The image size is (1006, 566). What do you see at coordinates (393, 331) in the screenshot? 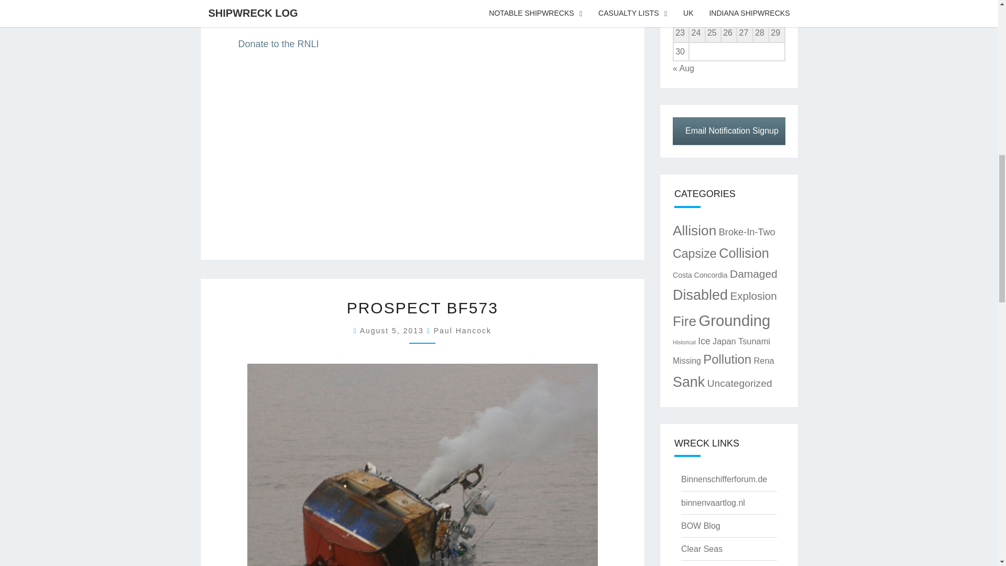
I see `5:17 pm` at bounding box center [393, 331].